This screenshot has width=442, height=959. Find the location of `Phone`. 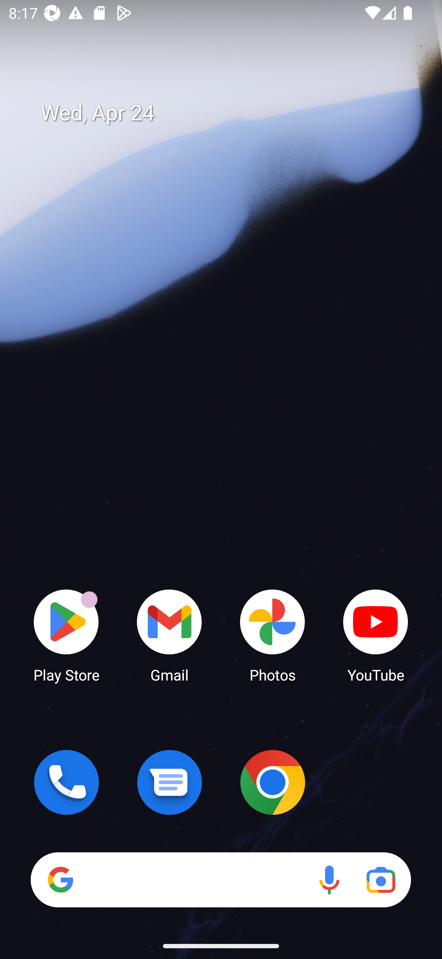

Phone is located at coordinates (66, 782).